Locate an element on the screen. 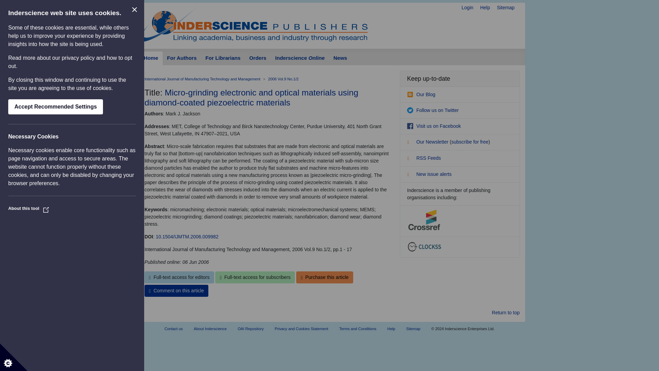 The image size is (659, 371). Comment on this article is located at coordinates (176, 291).